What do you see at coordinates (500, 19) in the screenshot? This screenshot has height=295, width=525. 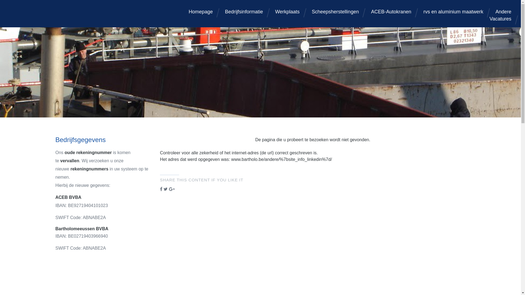 I see `Vacatures` at bounding box center [500, 19].